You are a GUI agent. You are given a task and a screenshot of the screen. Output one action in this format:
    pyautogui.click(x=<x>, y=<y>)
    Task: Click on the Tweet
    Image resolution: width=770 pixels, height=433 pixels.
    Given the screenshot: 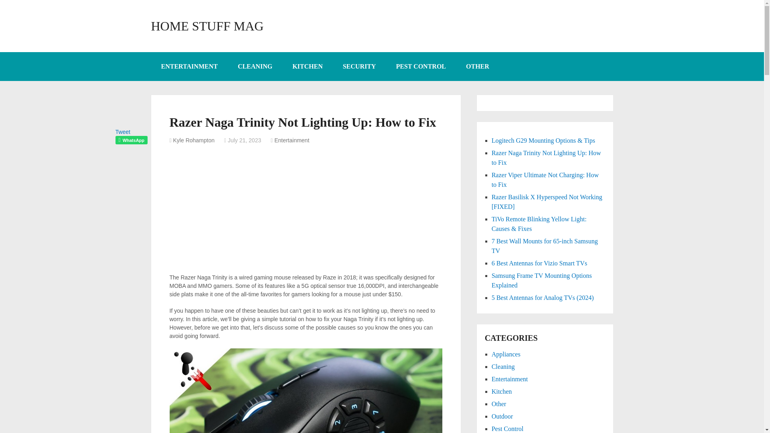 What is the action you would take?
    pyautogui.click(x=123, y=132)
    